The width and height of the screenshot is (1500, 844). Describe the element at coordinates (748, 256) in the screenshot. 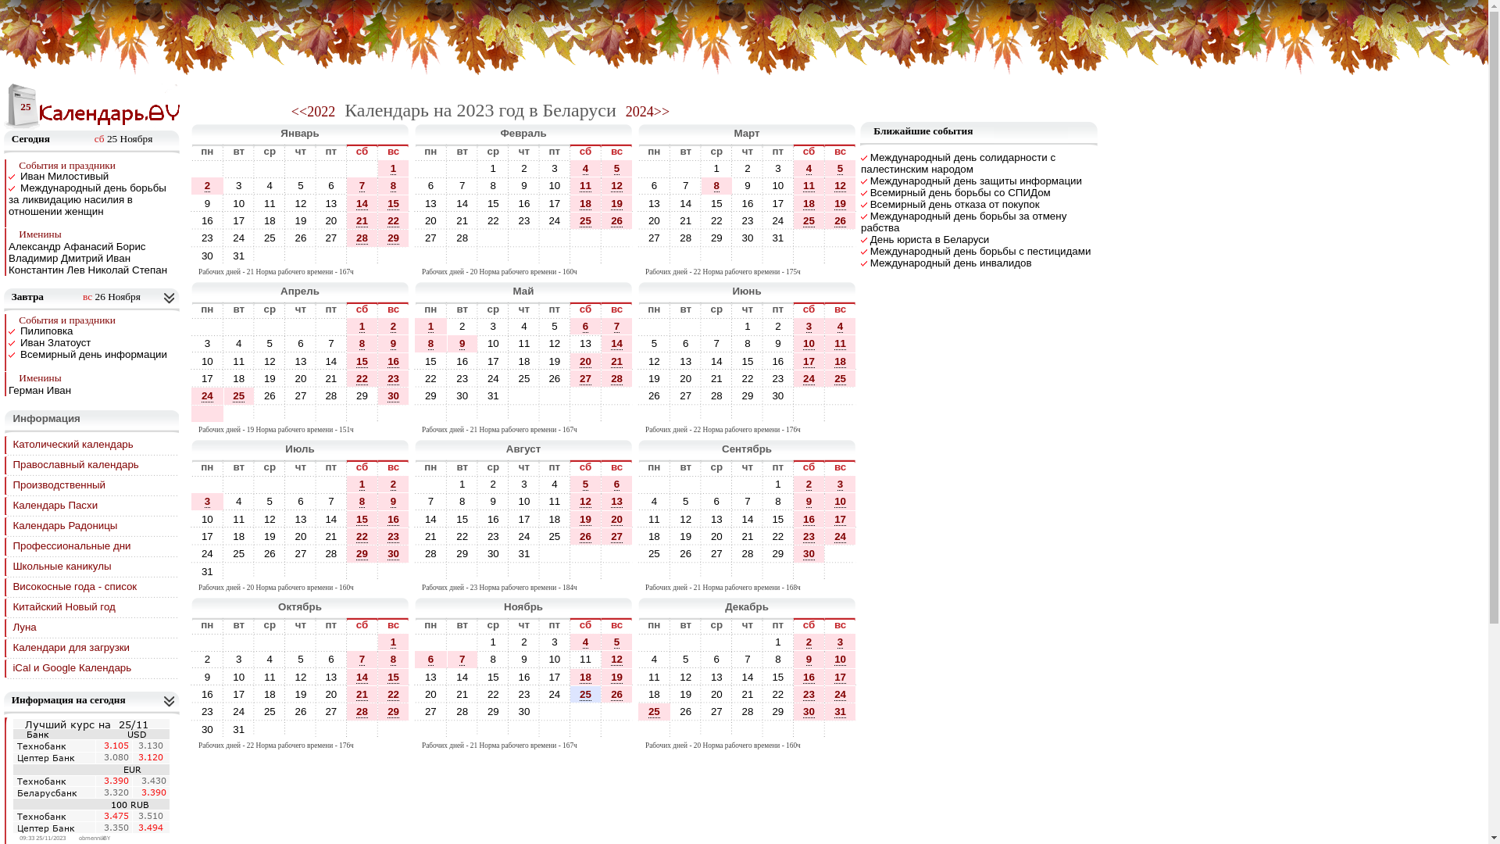

I see ` ` at that location.